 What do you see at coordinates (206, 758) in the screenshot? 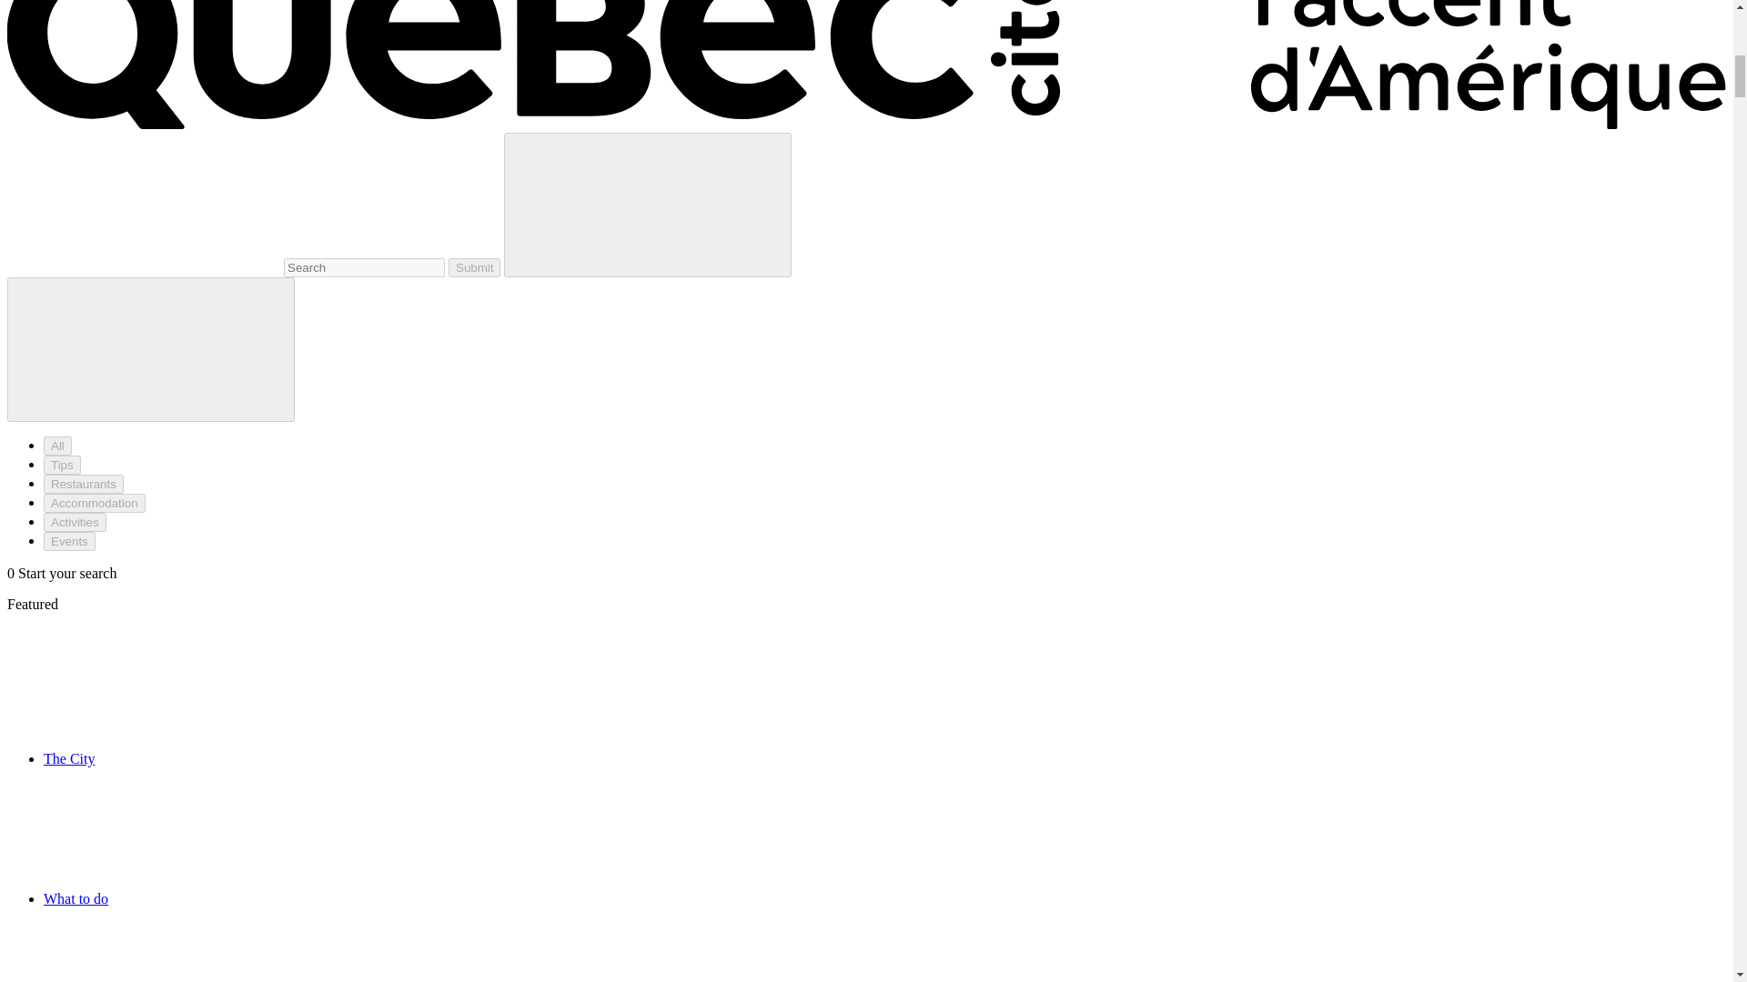
I see `The City` at bounding box center [206, 758].